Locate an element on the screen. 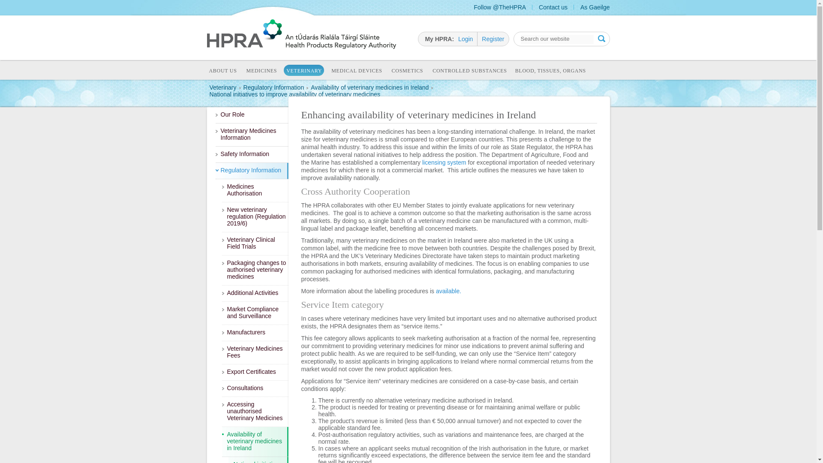 This screenshot has height=463, width=823. VETERINARY is located at coordinates (304, 70).